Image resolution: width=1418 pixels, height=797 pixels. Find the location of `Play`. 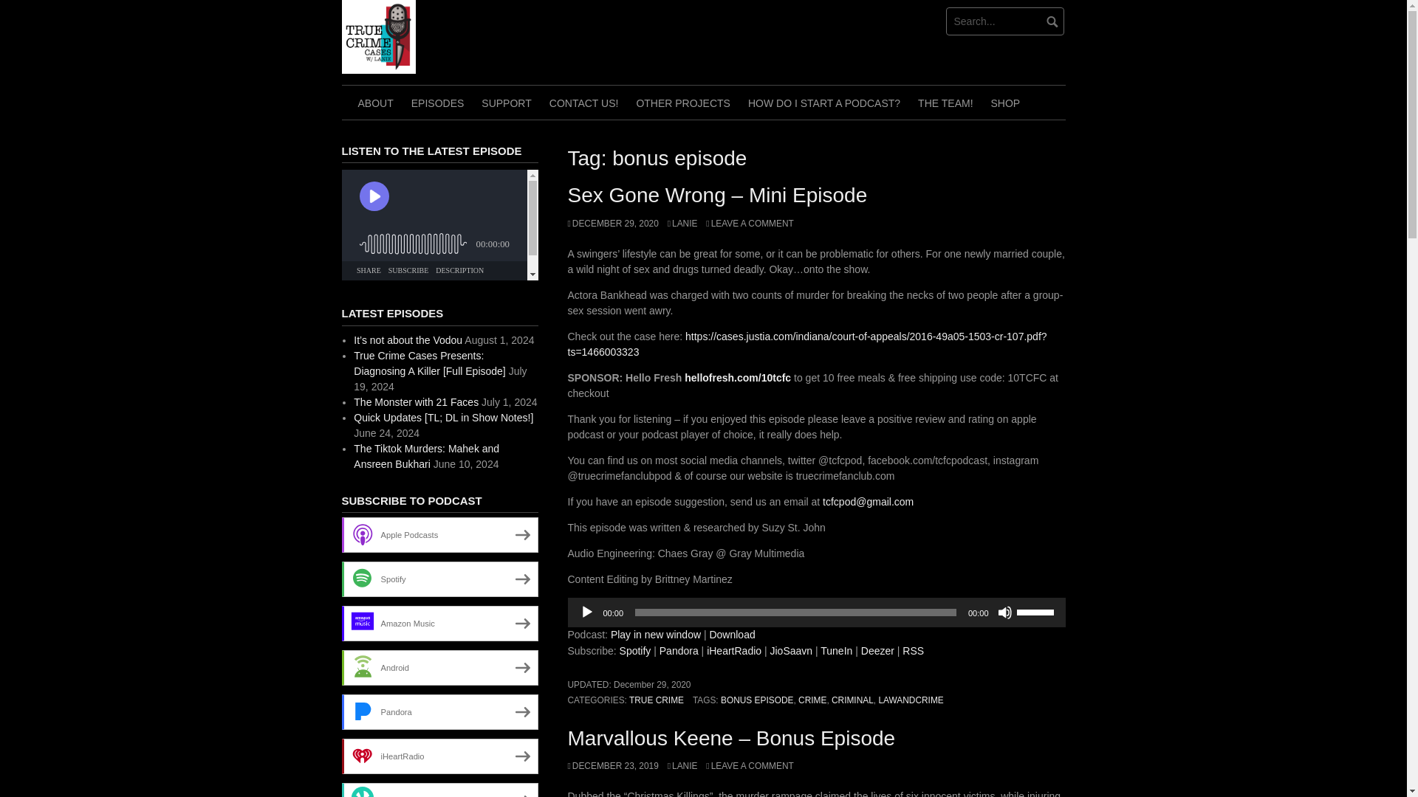

Play is located at coordinates (586, 613).